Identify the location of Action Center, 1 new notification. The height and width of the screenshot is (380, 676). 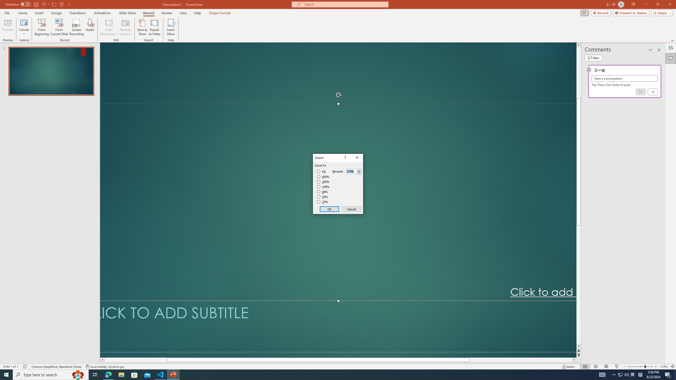
(668, 375).